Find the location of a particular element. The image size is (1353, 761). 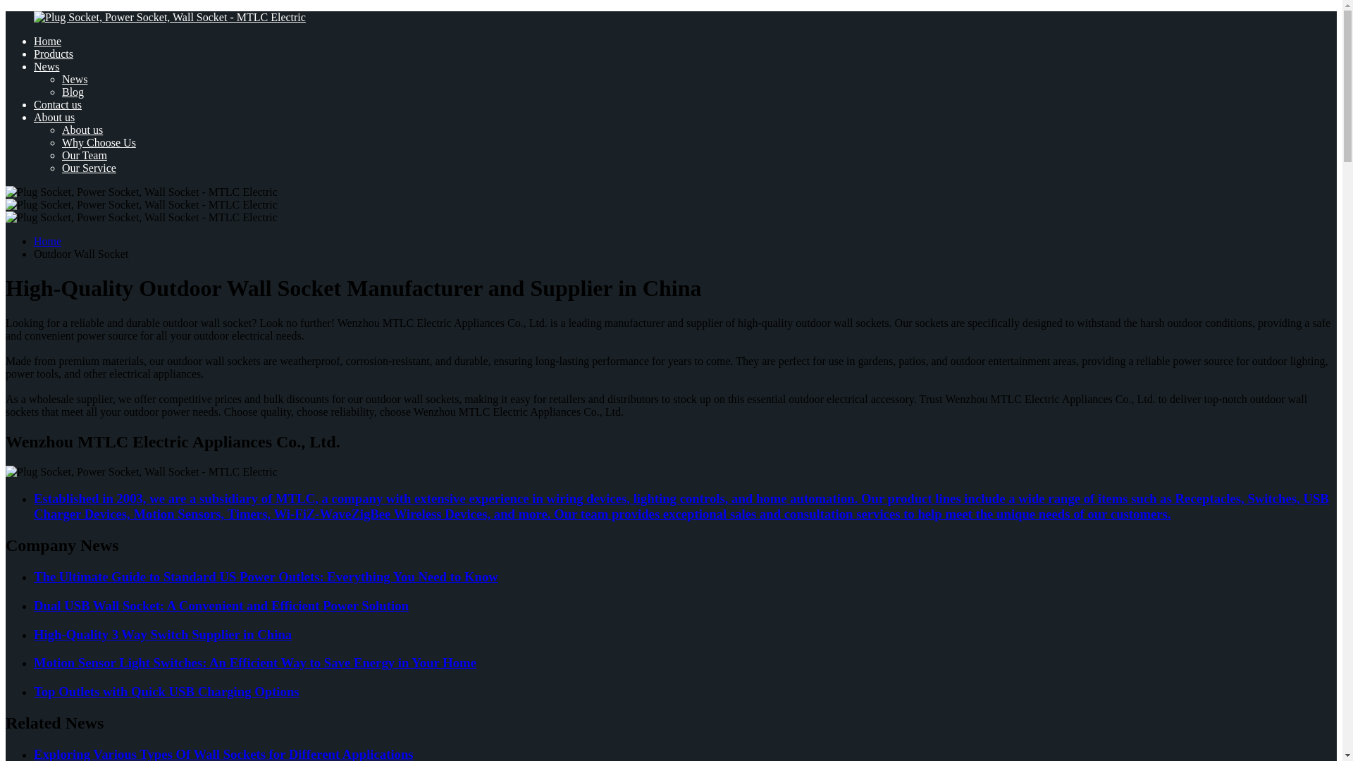

Contact us is located at coordinates (58, 104).